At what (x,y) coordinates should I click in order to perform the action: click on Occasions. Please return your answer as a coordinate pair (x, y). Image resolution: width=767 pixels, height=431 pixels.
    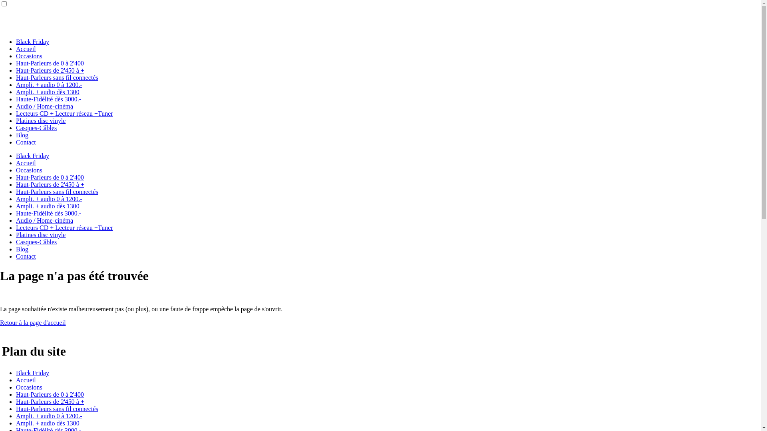
    Looking at the image, I should click on (29, 56).